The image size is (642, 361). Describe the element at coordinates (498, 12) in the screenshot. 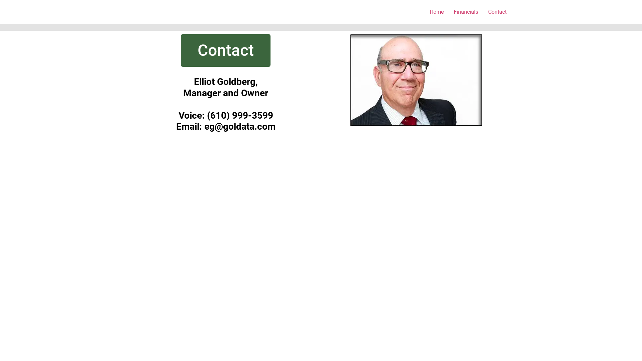

I see `Contact` at that location.